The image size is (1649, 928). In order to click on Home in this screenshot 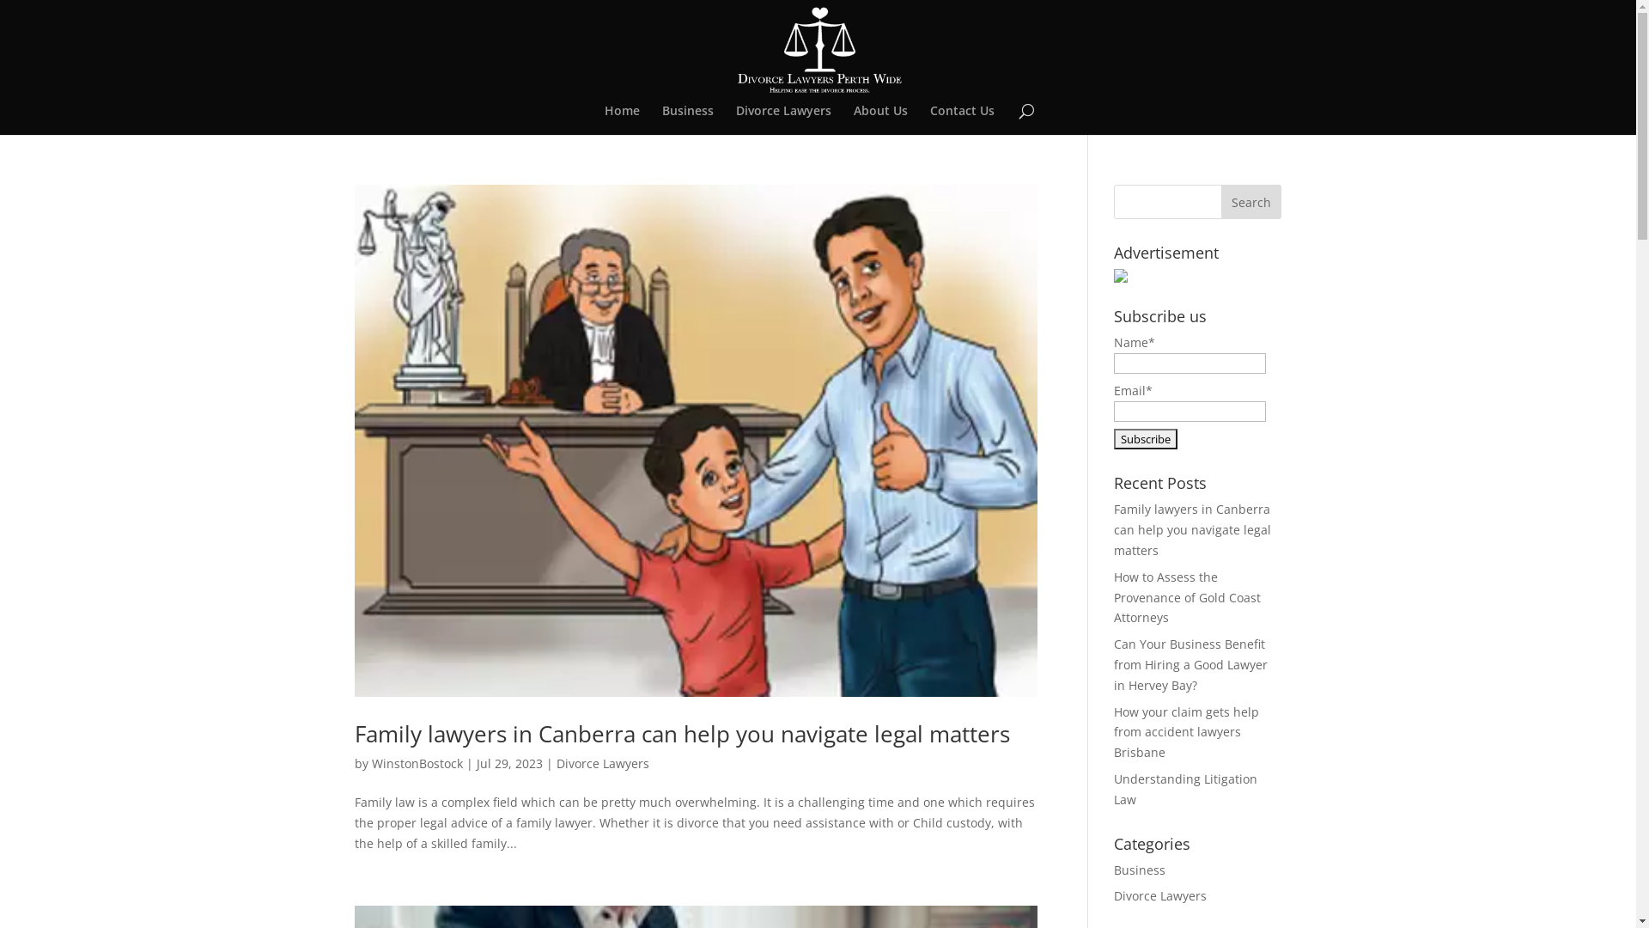, I will do `click(622, 120)`.